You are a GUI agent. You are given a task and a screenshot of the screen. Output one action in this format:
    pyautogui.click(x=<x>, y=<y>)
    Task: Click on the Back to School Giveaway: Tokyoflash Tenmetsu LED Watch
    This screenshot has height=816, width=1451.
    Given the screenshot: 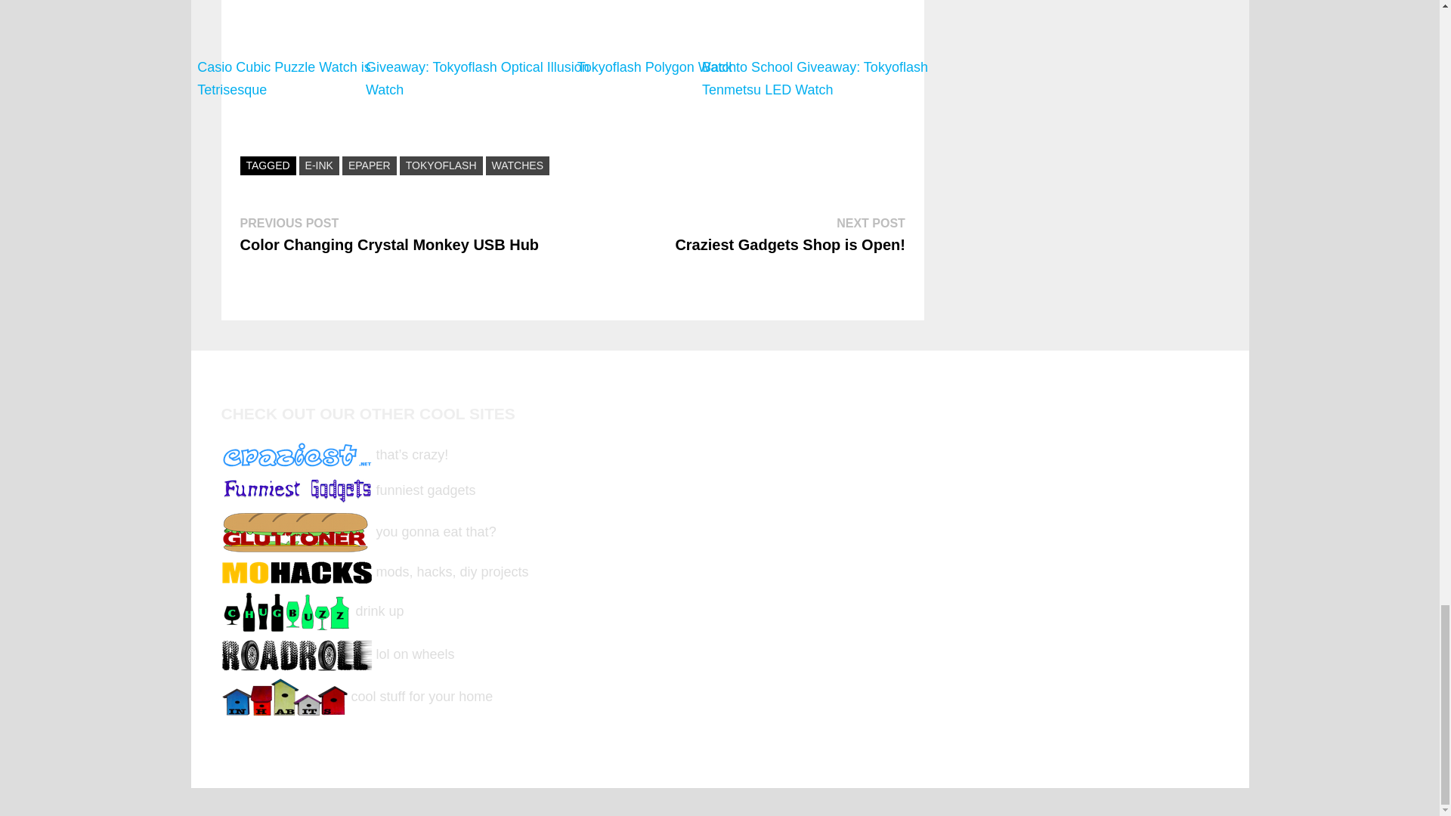 What is the action you would take?
    pyautogui.click(x=825, y=52)
    